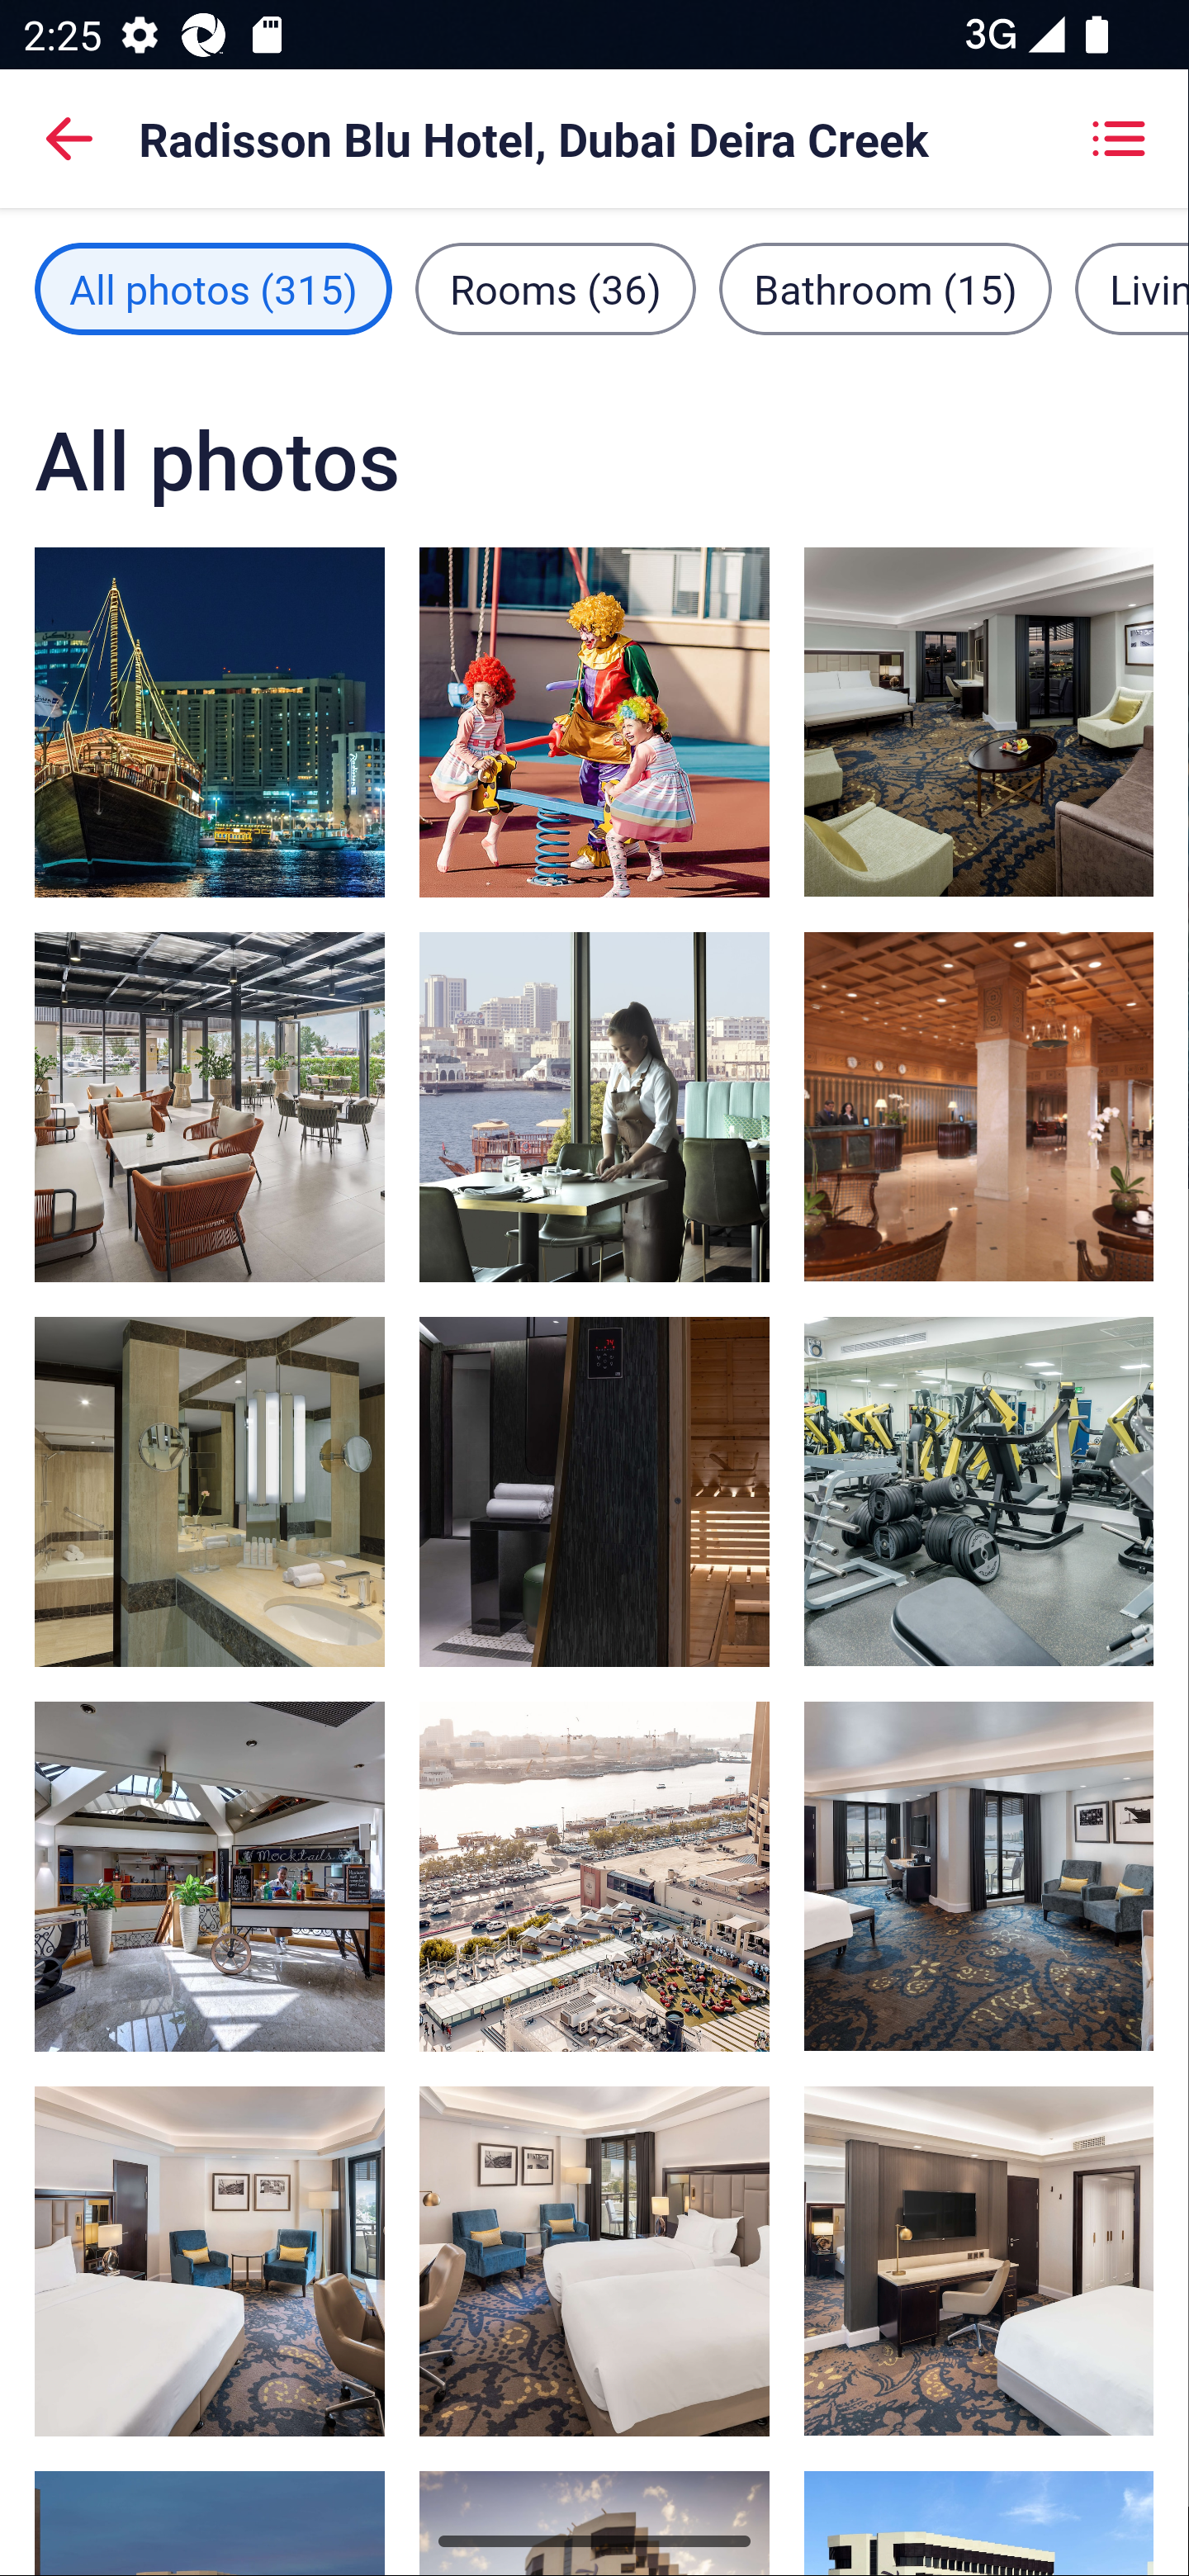 Image resolution: width=1189 pixels, height=2576 pixels. What do you see at coordinates (213, 288) in the screenshot?
I see `All photos filter, 315 images` at bounding box center [213, 288].